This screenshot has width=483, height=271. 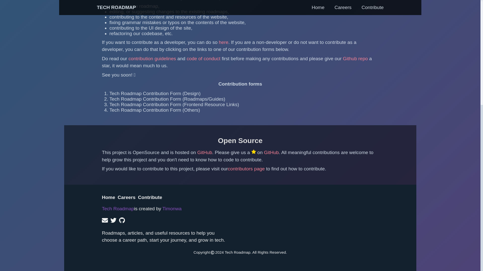 What do you see at coordinates (203, 58) in the screenshot?
I see `code of conduct` at bounding box center [203, 58].